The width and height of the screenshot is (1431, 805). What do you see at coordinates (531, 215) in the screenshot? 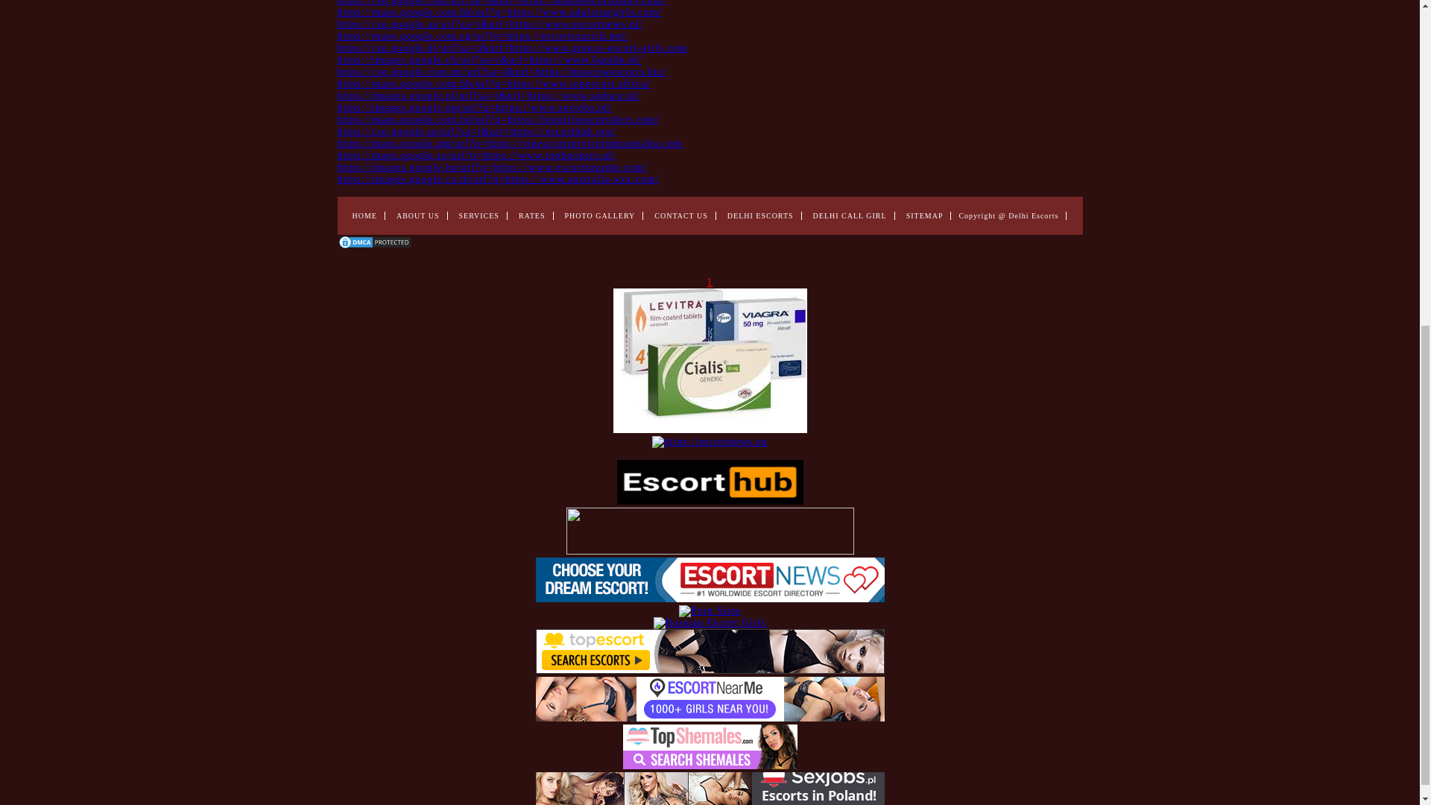
I see `RATES` at bounding box center [531, 215].